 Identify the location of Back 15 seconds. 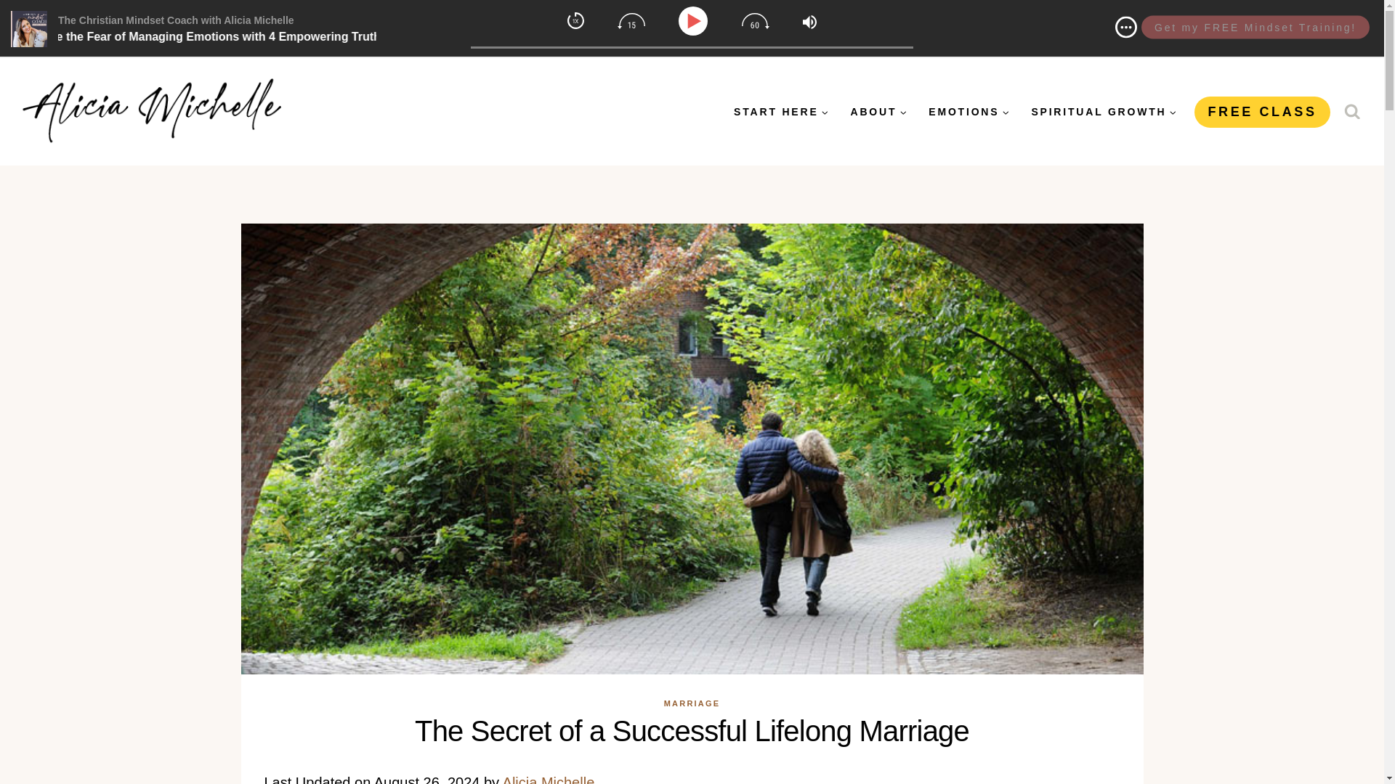
(631, 20).